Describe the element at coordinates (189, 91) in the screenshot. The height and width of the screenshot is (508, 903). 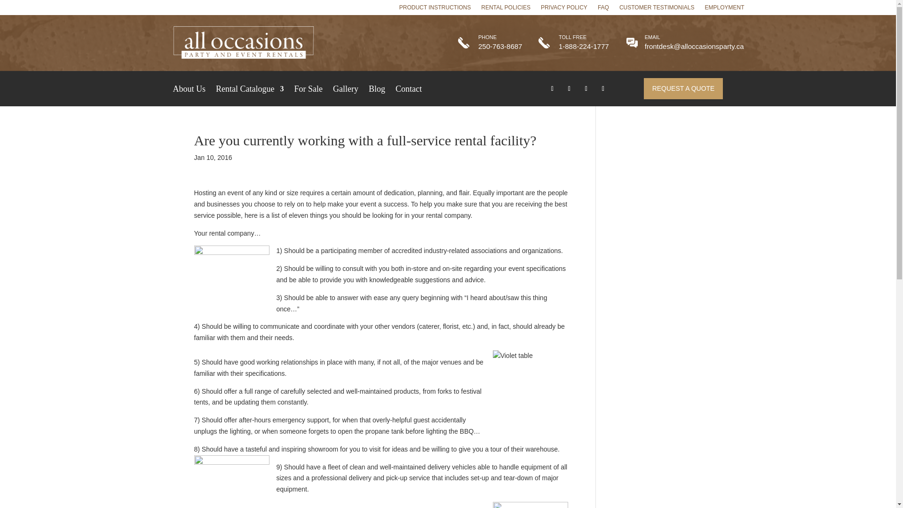
I see `About Us` at that location.